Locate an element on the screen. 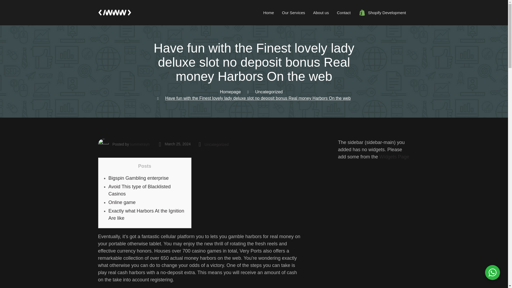  Bigspin Gambling enterprise is located at coordinates (138, 178).